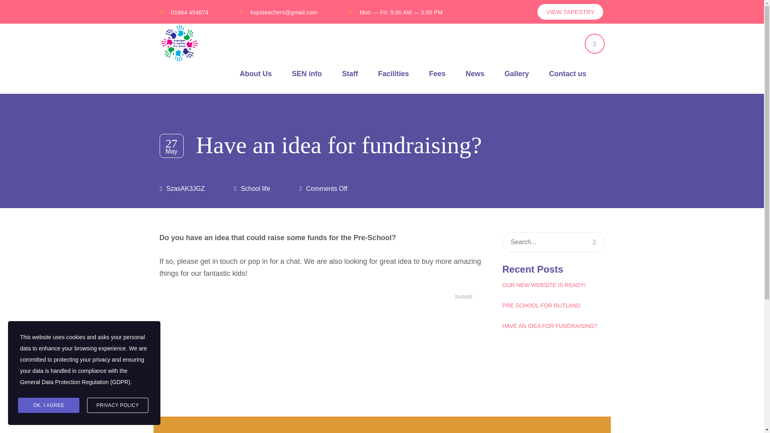 This screenshot has width=770, height=433. I want to click on OK, I AGREE, so click(48, 405).